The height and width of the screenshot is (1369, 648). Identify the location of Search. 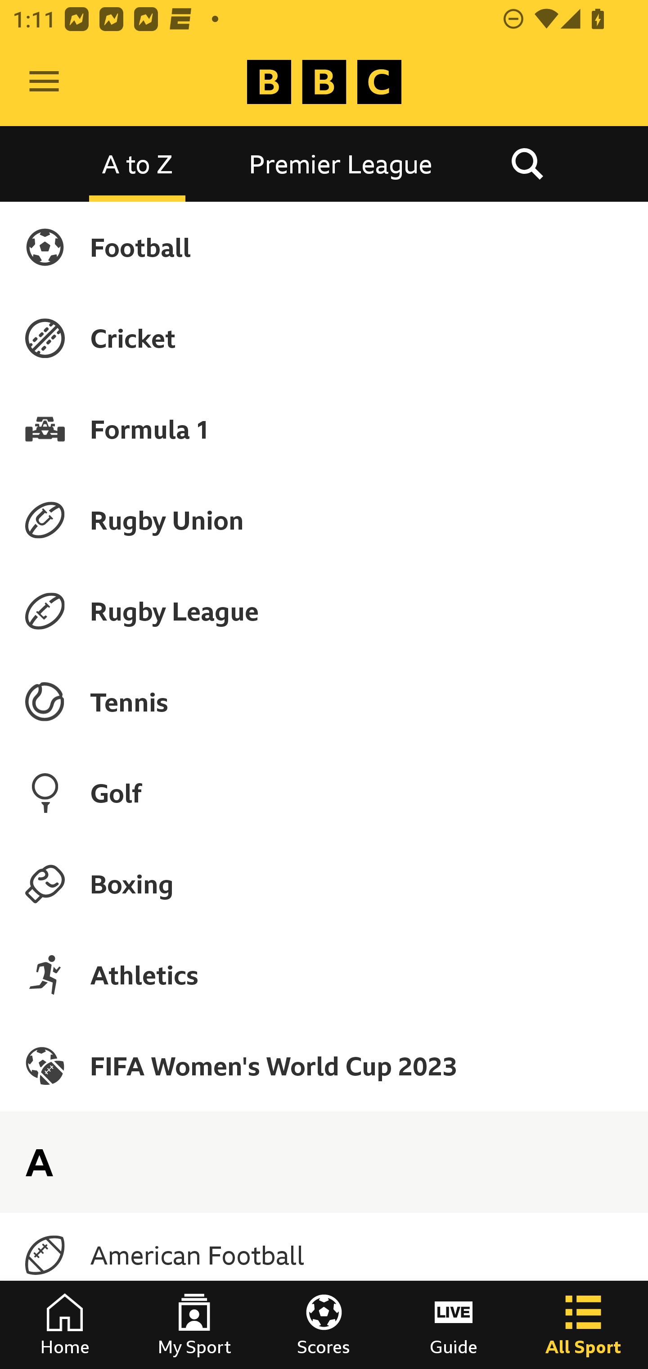
(527, 163).